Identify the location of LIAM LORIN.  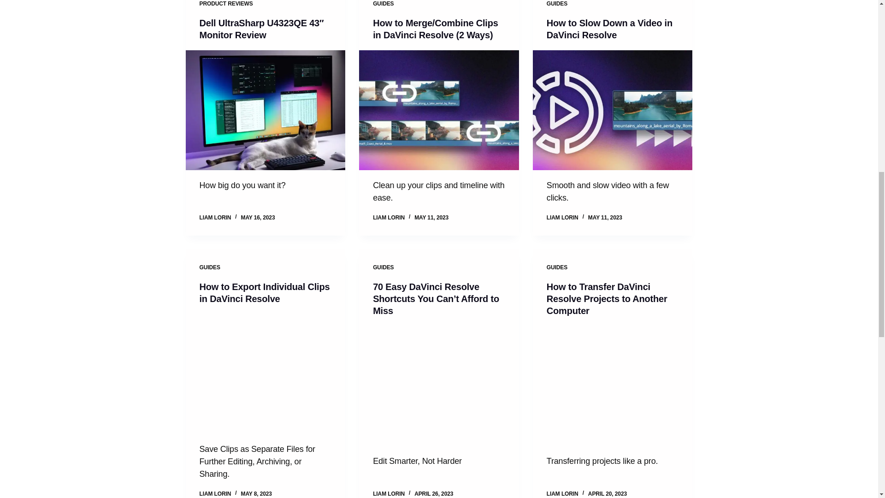
(388, 218).